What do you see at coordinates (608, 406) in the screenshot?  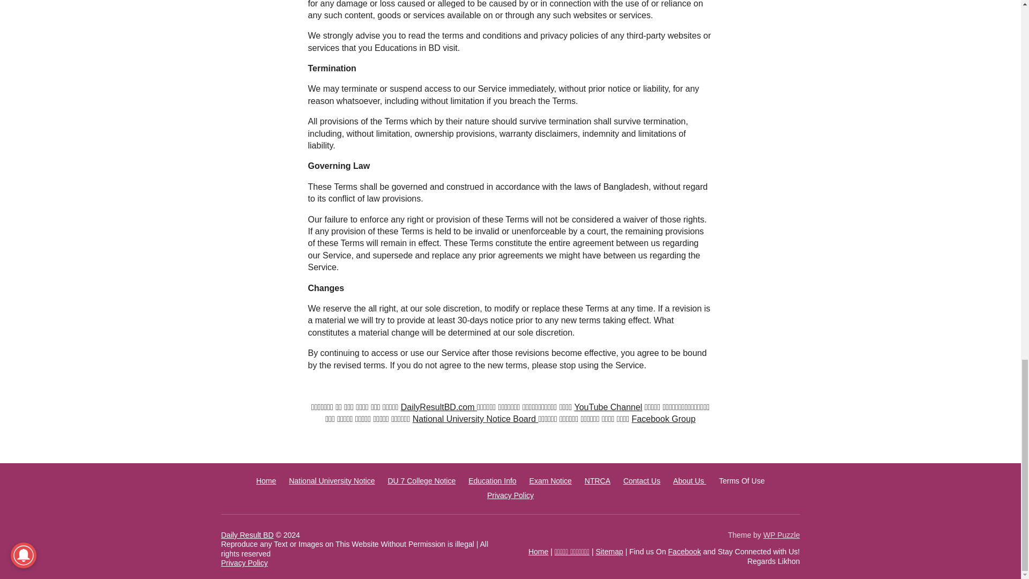 I see `YouTube Channel` at bounding box center [608, 406].